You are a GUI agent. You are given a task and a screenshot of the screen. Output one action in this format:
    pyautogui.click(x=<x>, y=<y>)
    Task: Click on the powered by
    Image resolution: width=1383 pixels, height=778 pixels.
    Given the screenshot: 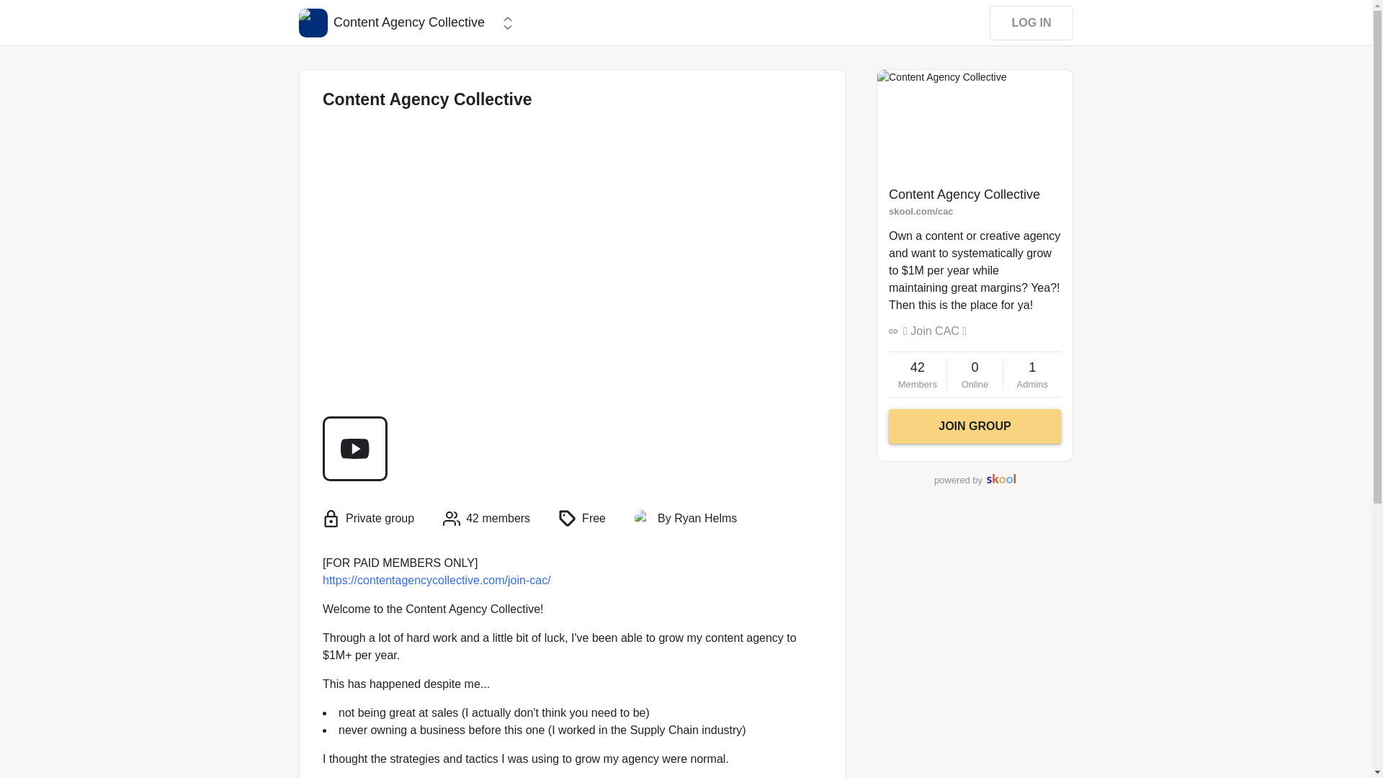 What is the action you would take?
    pyautogui.click(x=964, y=194)
    